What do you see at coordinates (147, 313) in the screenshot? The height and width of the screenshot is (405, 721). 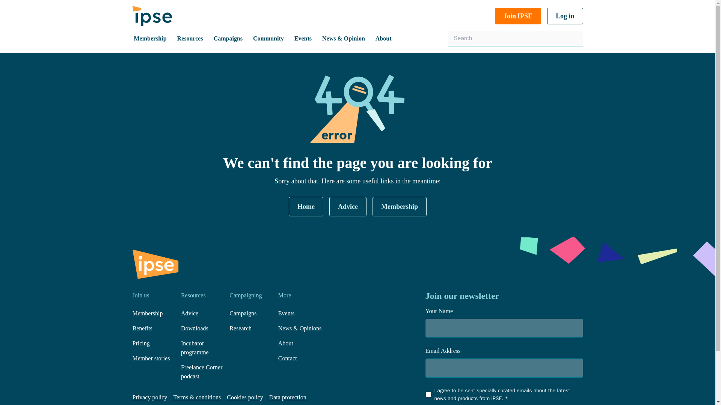 I see `Membership` at bounding box center [147, 313].